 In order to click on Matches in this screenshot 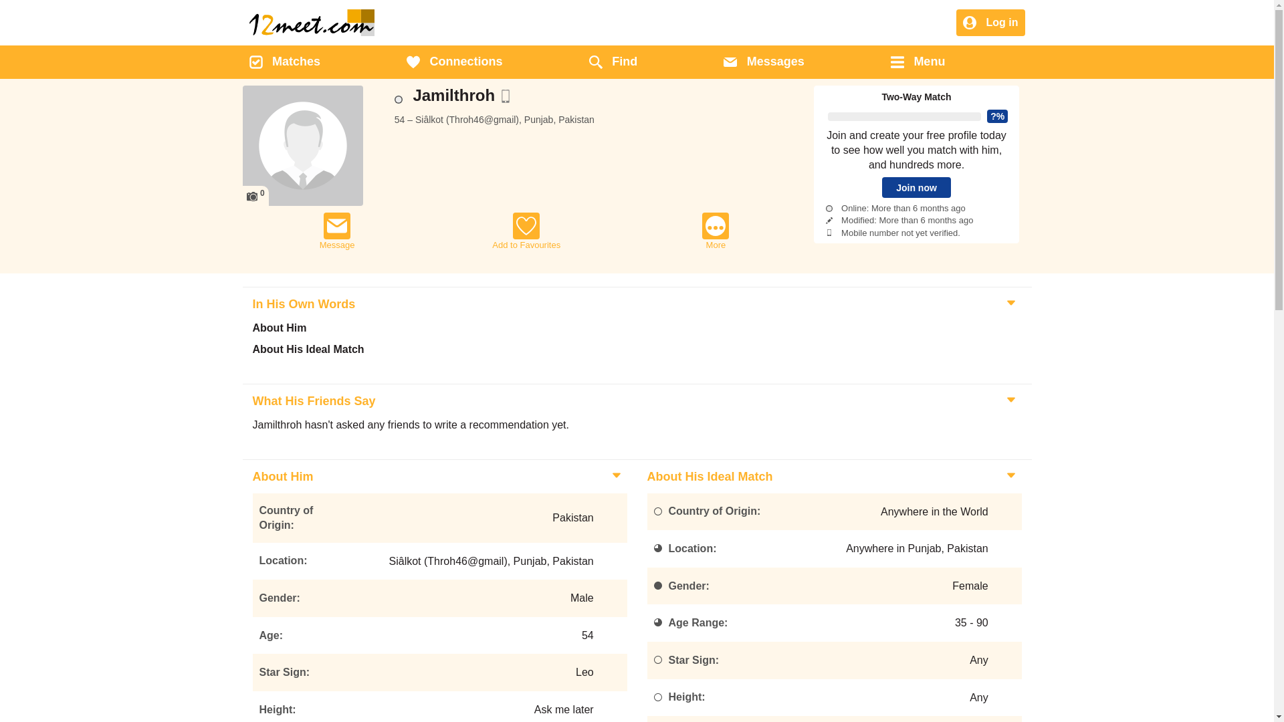, I will do `click(284, 62)`.